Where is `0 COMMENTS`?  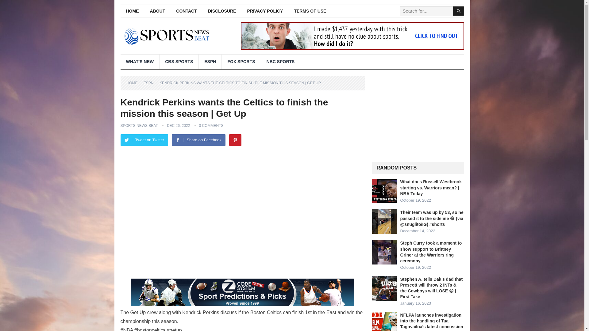
0 COMMENTS is located at coordinates (211, 125).